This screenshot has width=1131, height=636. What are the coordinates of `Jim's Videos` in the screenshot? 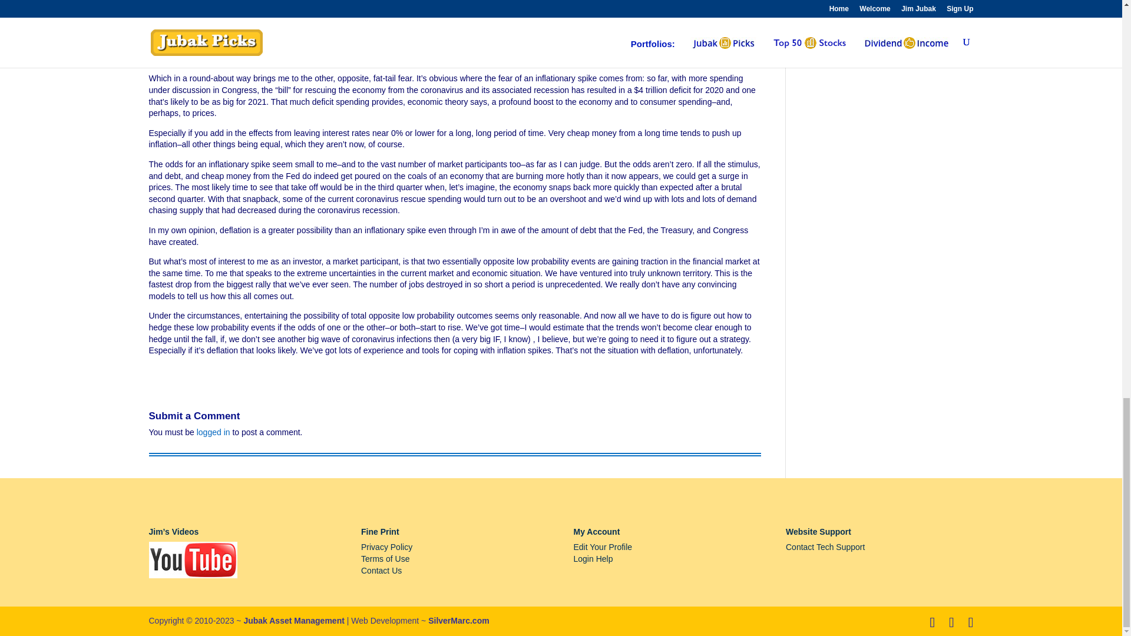 It's located at (192, 559).